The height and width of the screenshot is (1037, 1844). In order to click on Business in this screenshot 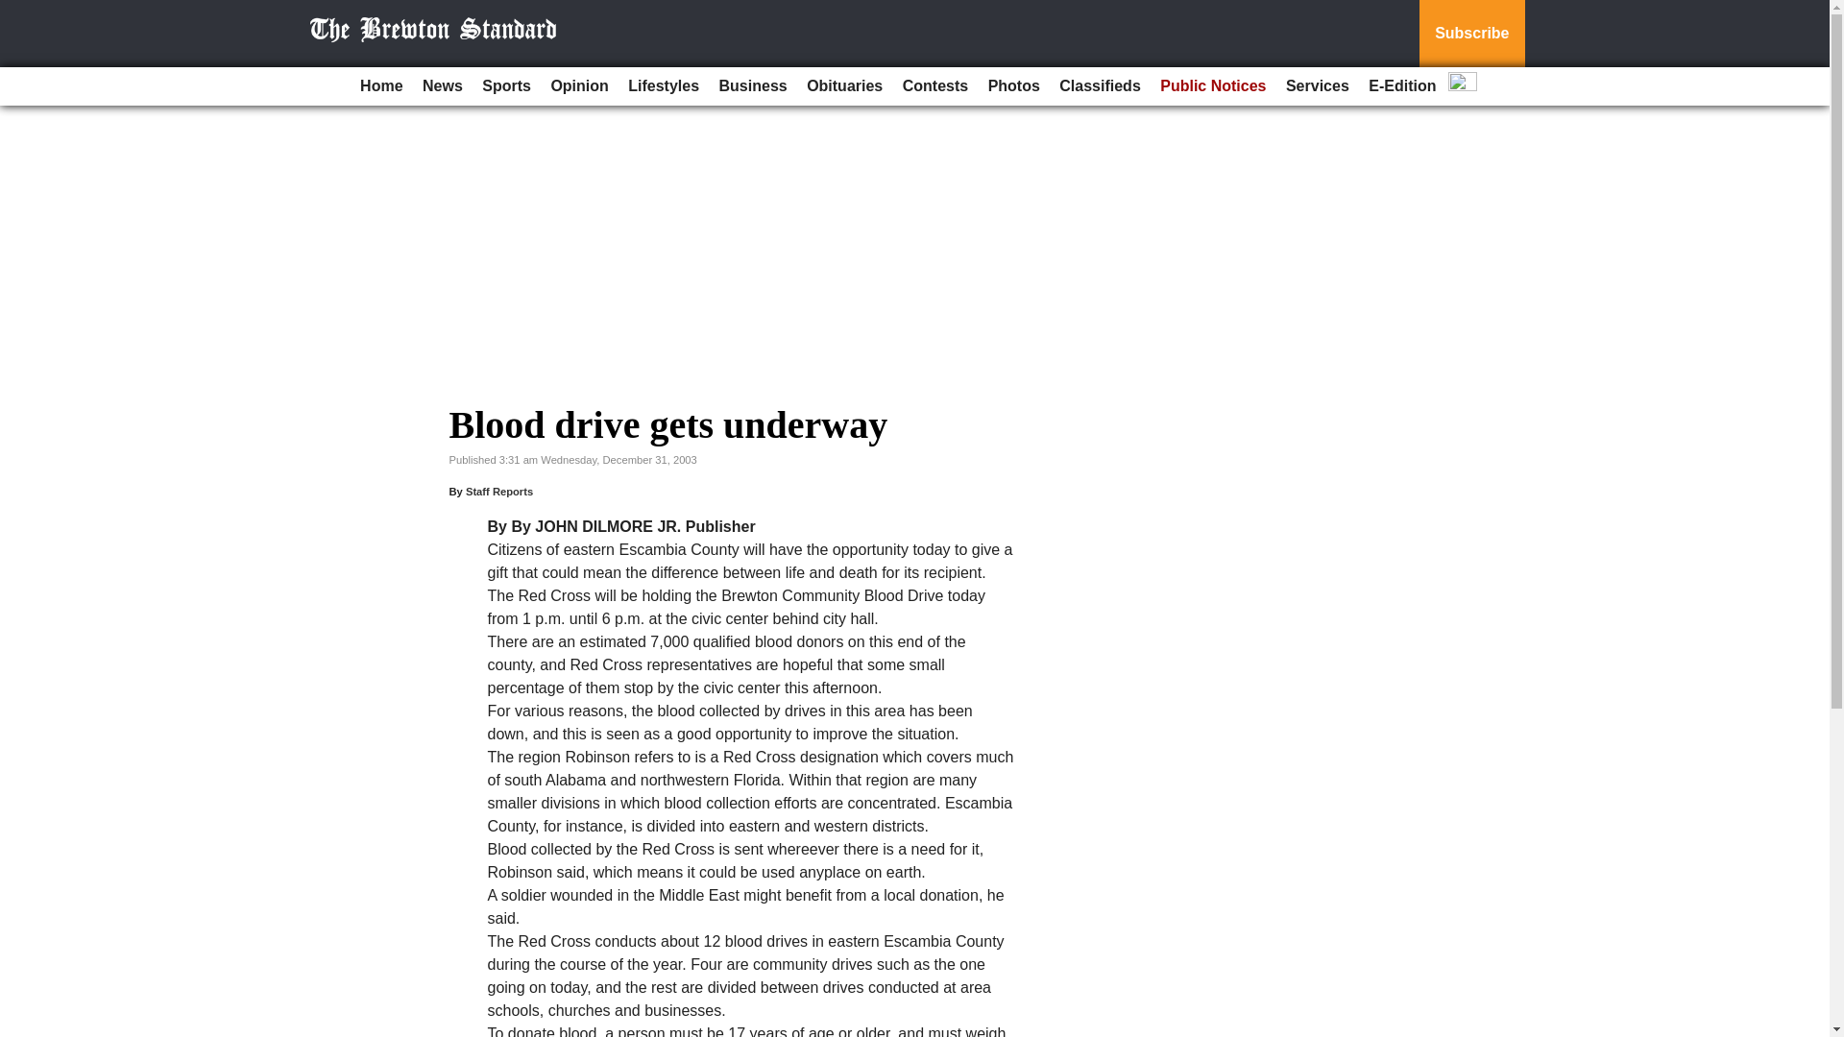, I will do `click(753, 86)`.